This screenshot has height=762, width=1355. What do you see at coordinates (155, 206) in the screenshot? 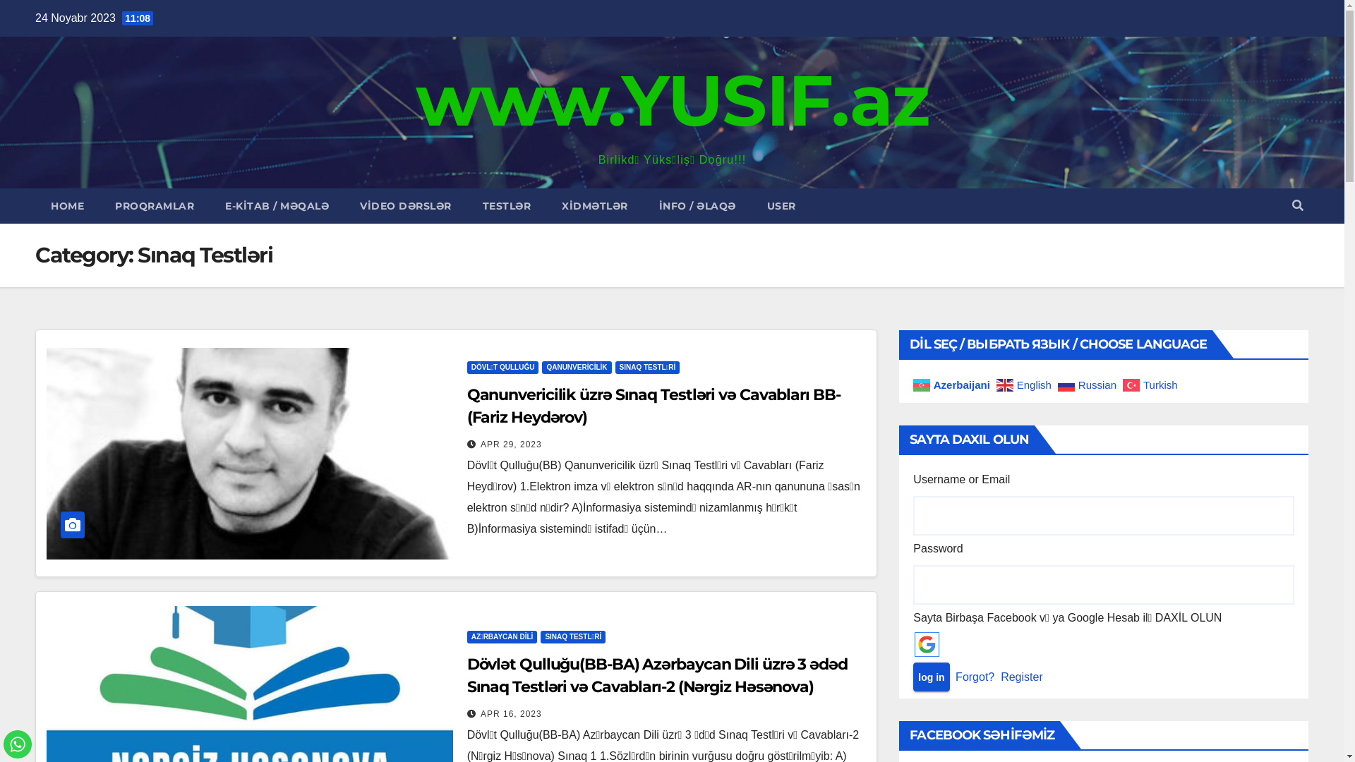
I see `PROQRAMLAR` at bounding box center [155, 206].